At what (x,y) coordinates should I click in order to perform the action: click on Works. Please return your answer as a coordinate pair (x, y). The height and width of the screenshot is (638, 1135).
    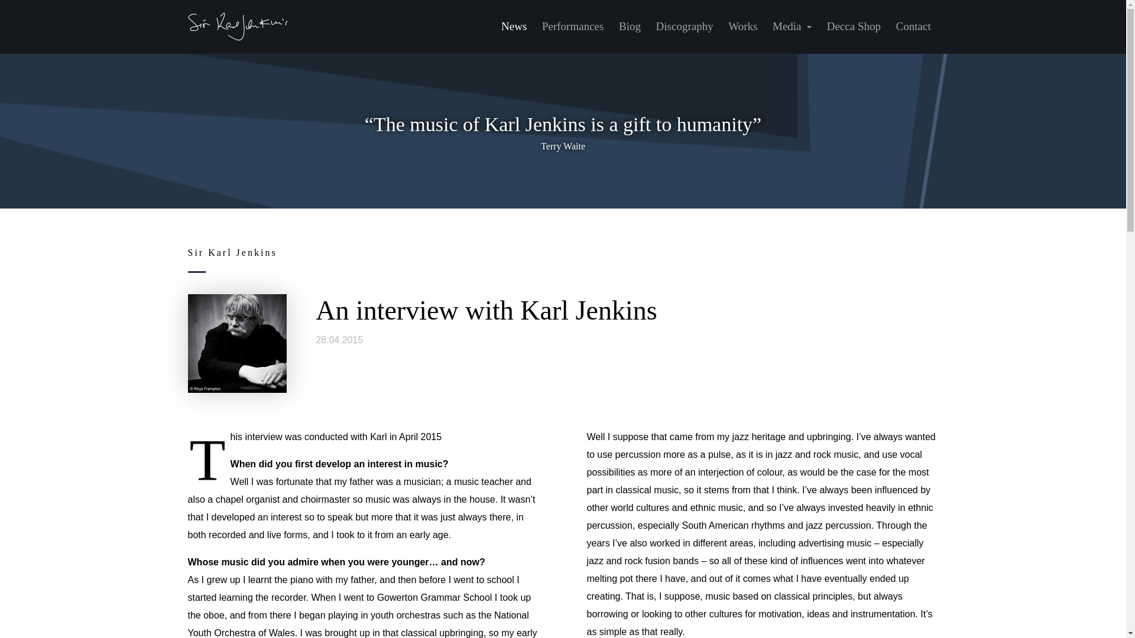
    Looking at the image, I should click on (742, 27).